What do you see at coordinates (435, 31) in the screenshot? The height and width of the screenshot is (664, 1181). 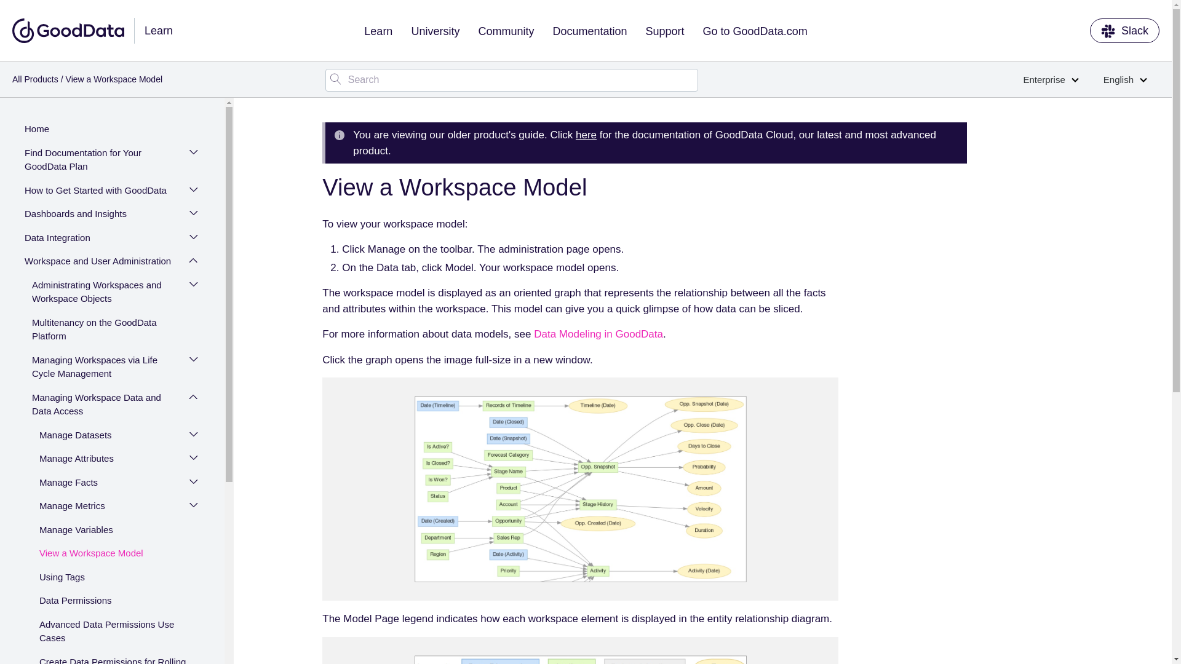 I see `University` at bounding box center [435, 31].